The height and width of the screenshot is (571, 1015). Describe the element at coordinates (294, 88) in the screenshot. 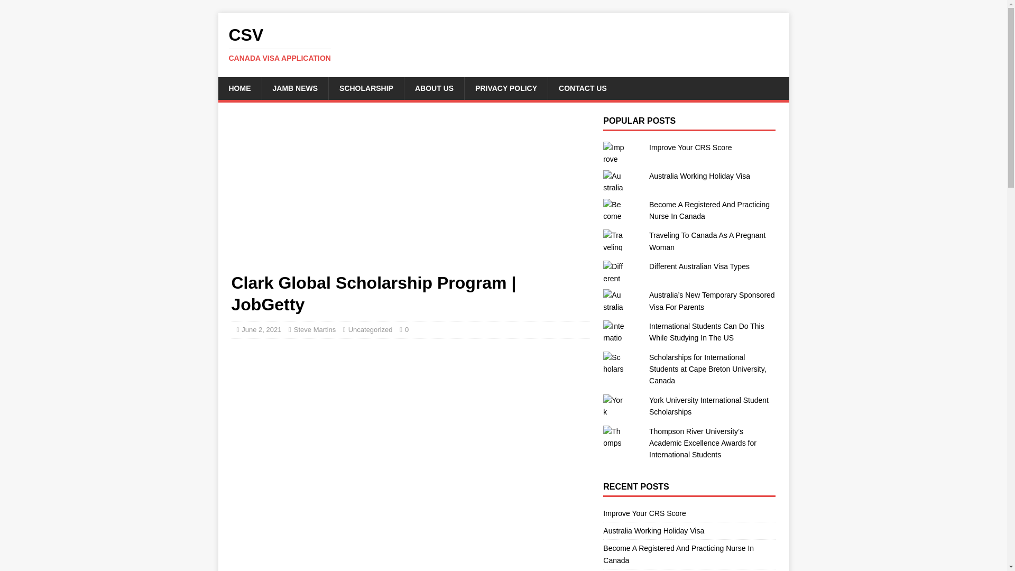

I see `JAMB NEWS` at that location.